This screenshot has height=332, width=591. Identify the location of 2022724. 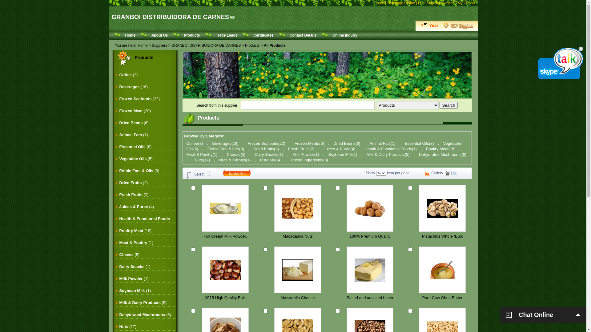
(193, 250).